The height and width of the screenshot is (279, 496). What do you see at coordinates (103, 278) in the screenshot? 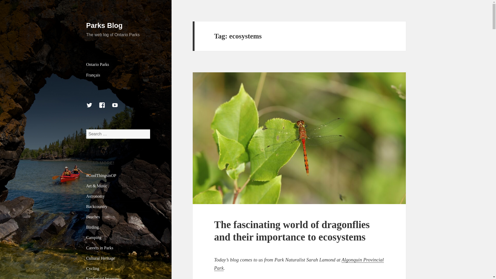
I see `Ecological Integrity` at bounding box center [103, 278].